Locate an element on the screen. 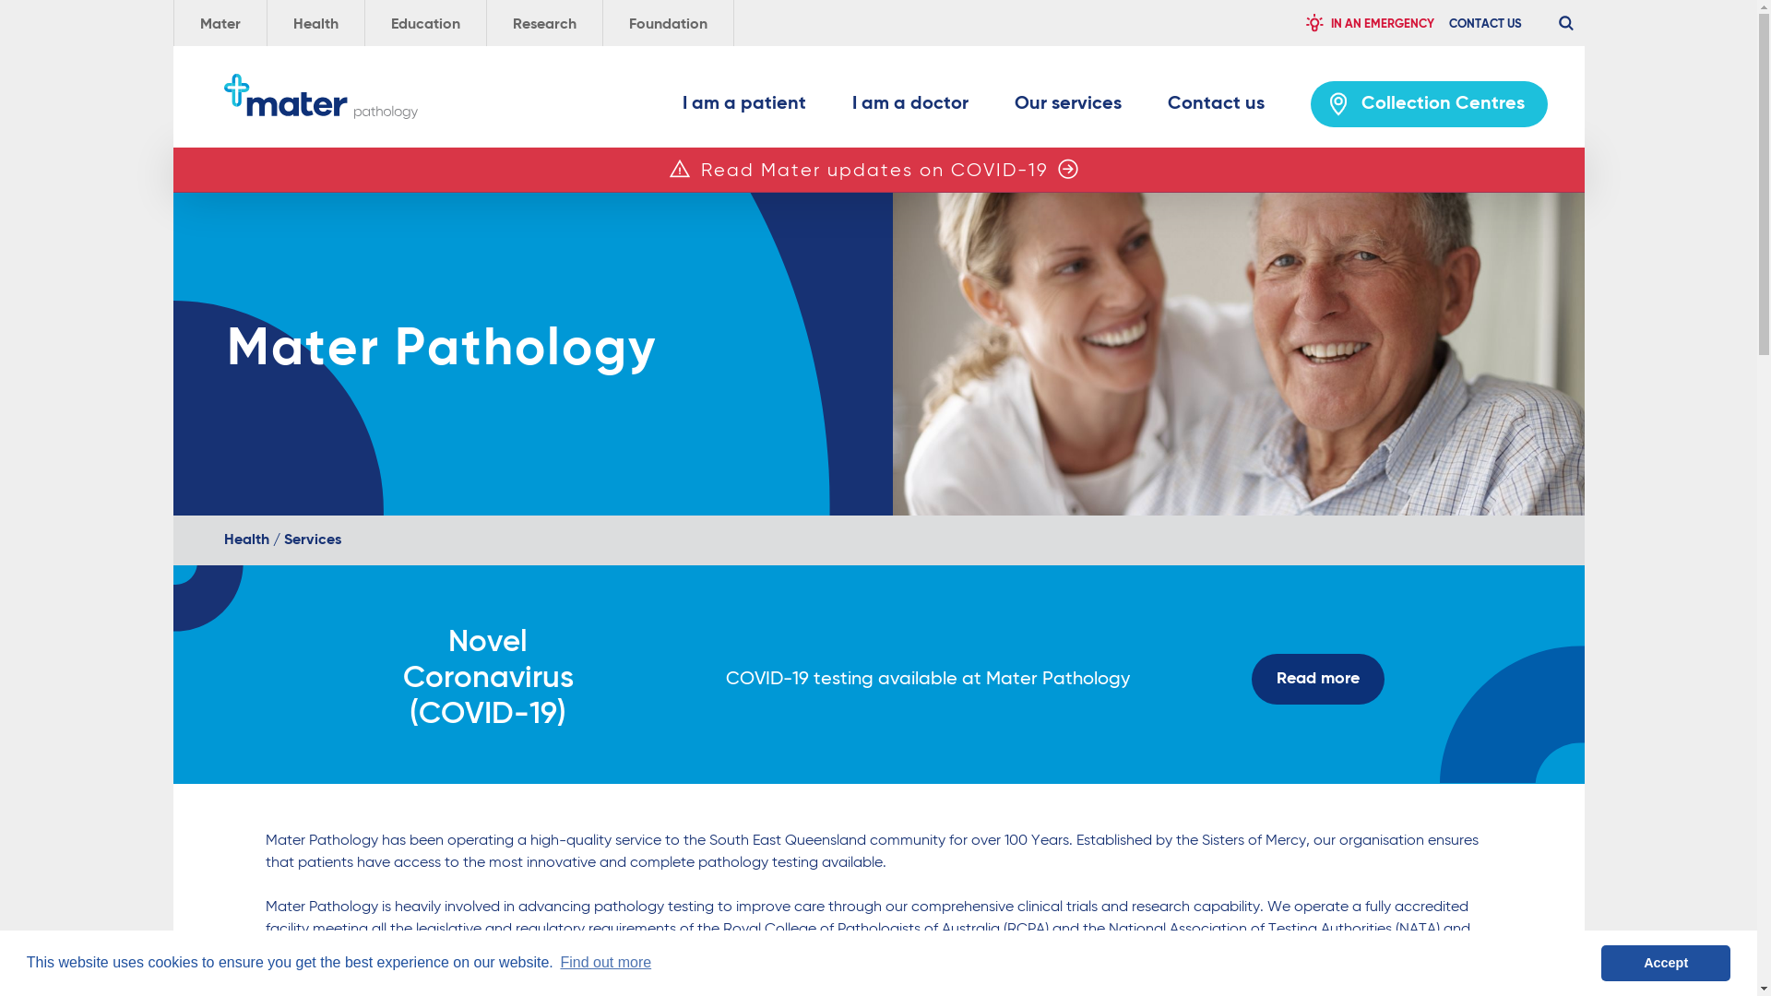 This screenshot has width=1771, height=996. Health is located at coordinates (245, 540).